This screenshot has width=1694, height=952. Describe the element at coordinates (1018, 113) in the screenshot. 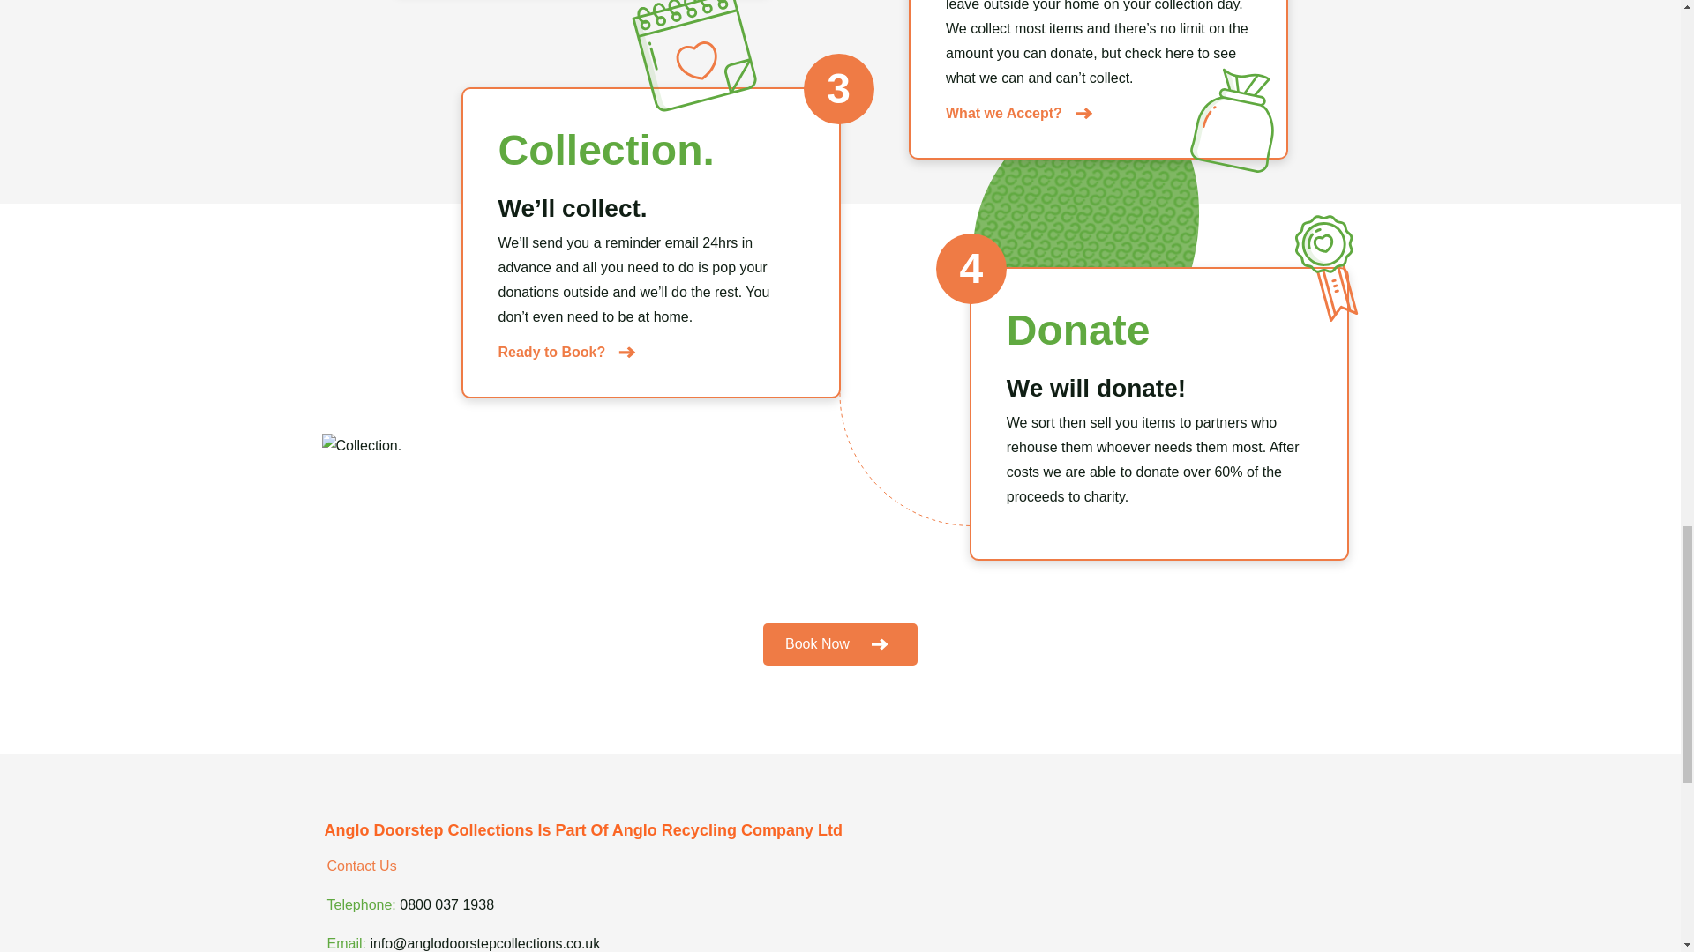

I see `What we Accept?` at that location.